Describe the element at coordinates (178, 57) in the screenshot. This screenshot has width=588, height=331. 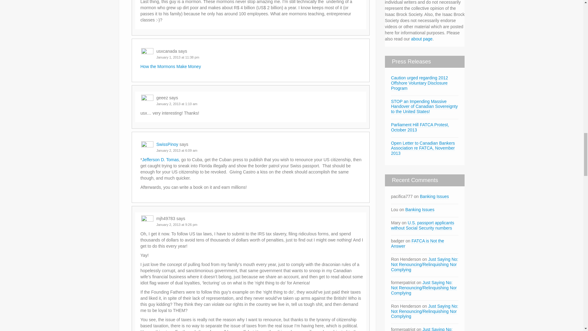
I see `January 1, 2013 at 11:38 pm` at that location.